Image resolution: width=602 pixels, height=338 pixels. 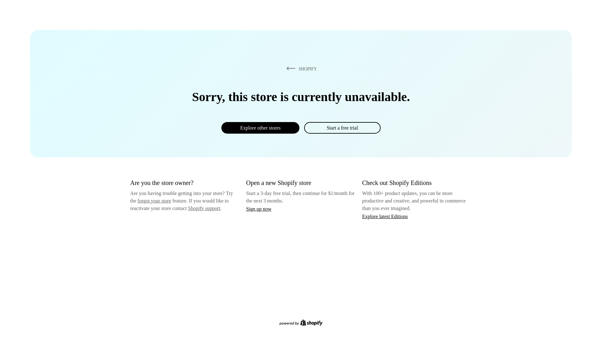 What do you see at coordinates (342, 128) in the screenshot?
I see `Start a free trial` at bounding box center [342, 128].